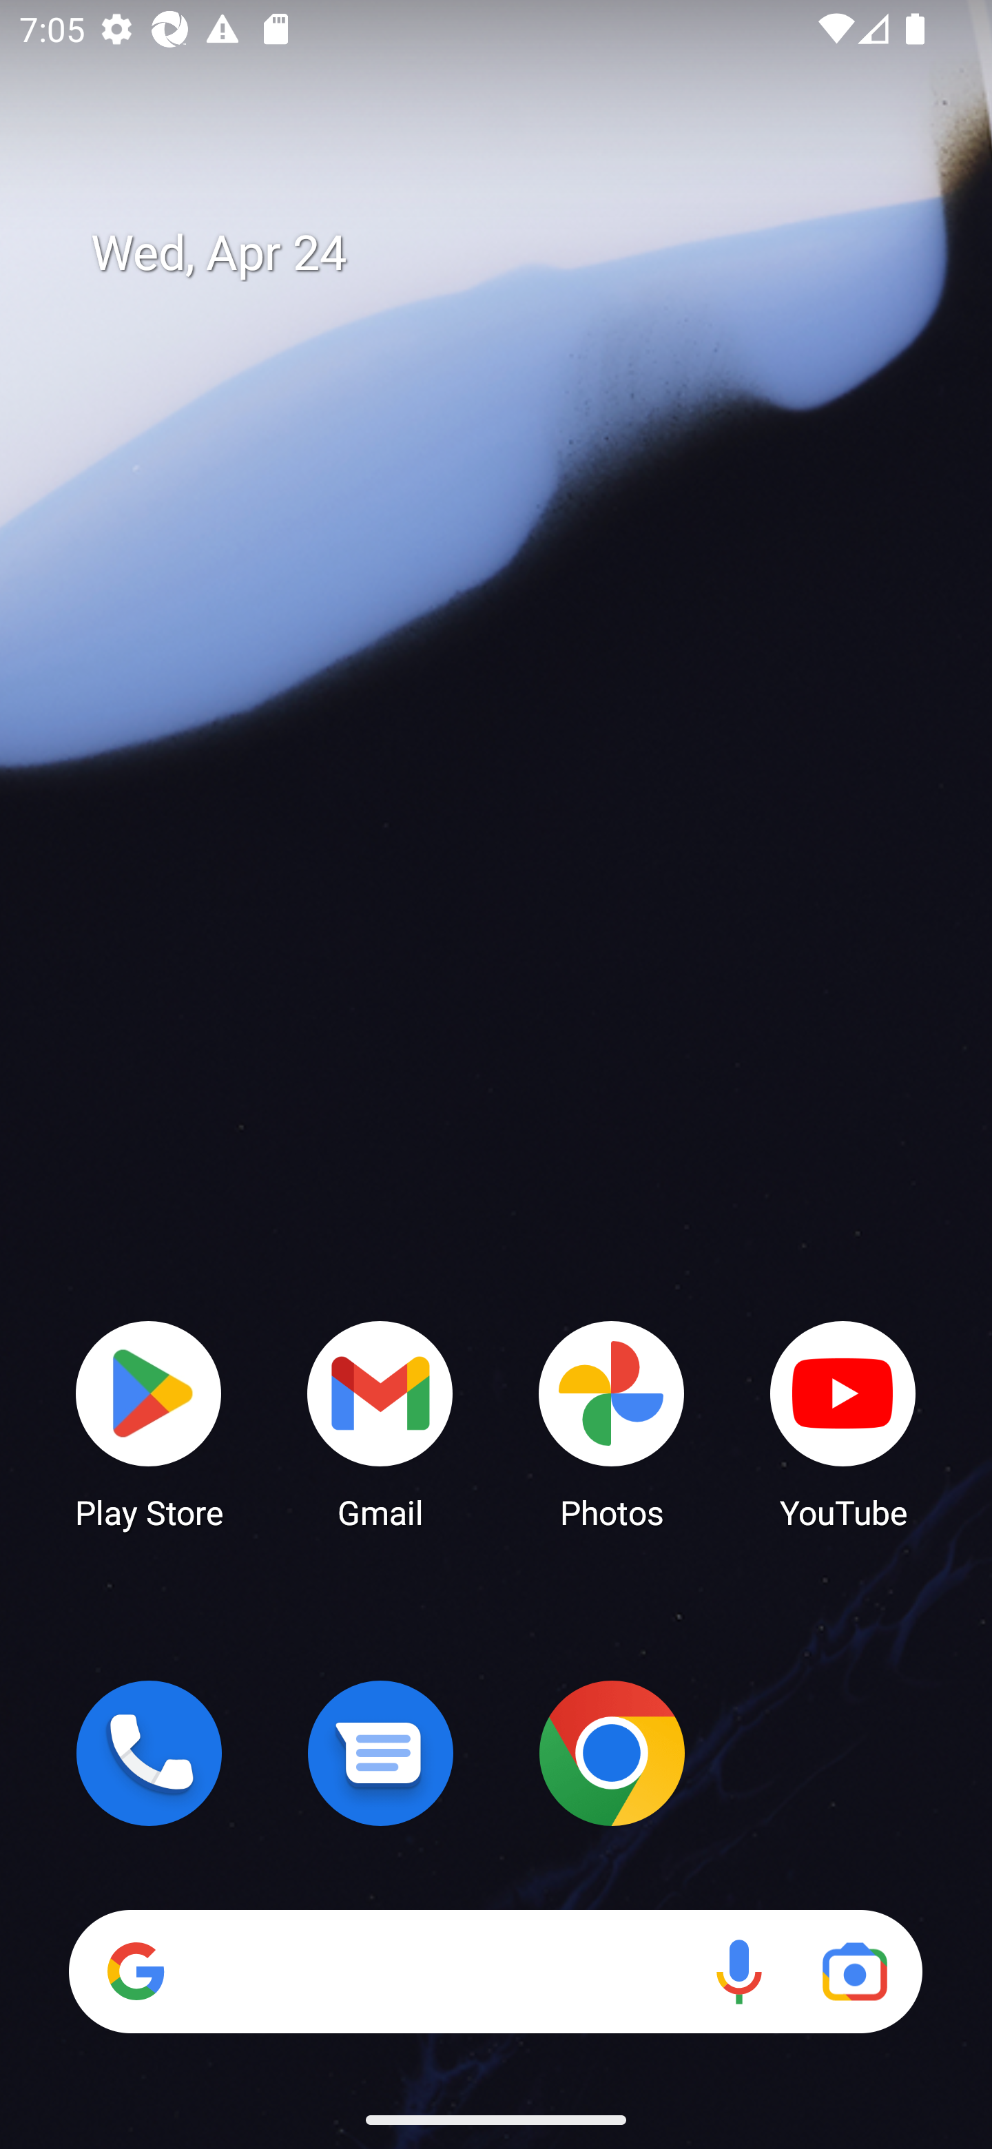 This screenshot has width=992, height=2149. I want to click on Wed, Apr 24, so click(515, 253).